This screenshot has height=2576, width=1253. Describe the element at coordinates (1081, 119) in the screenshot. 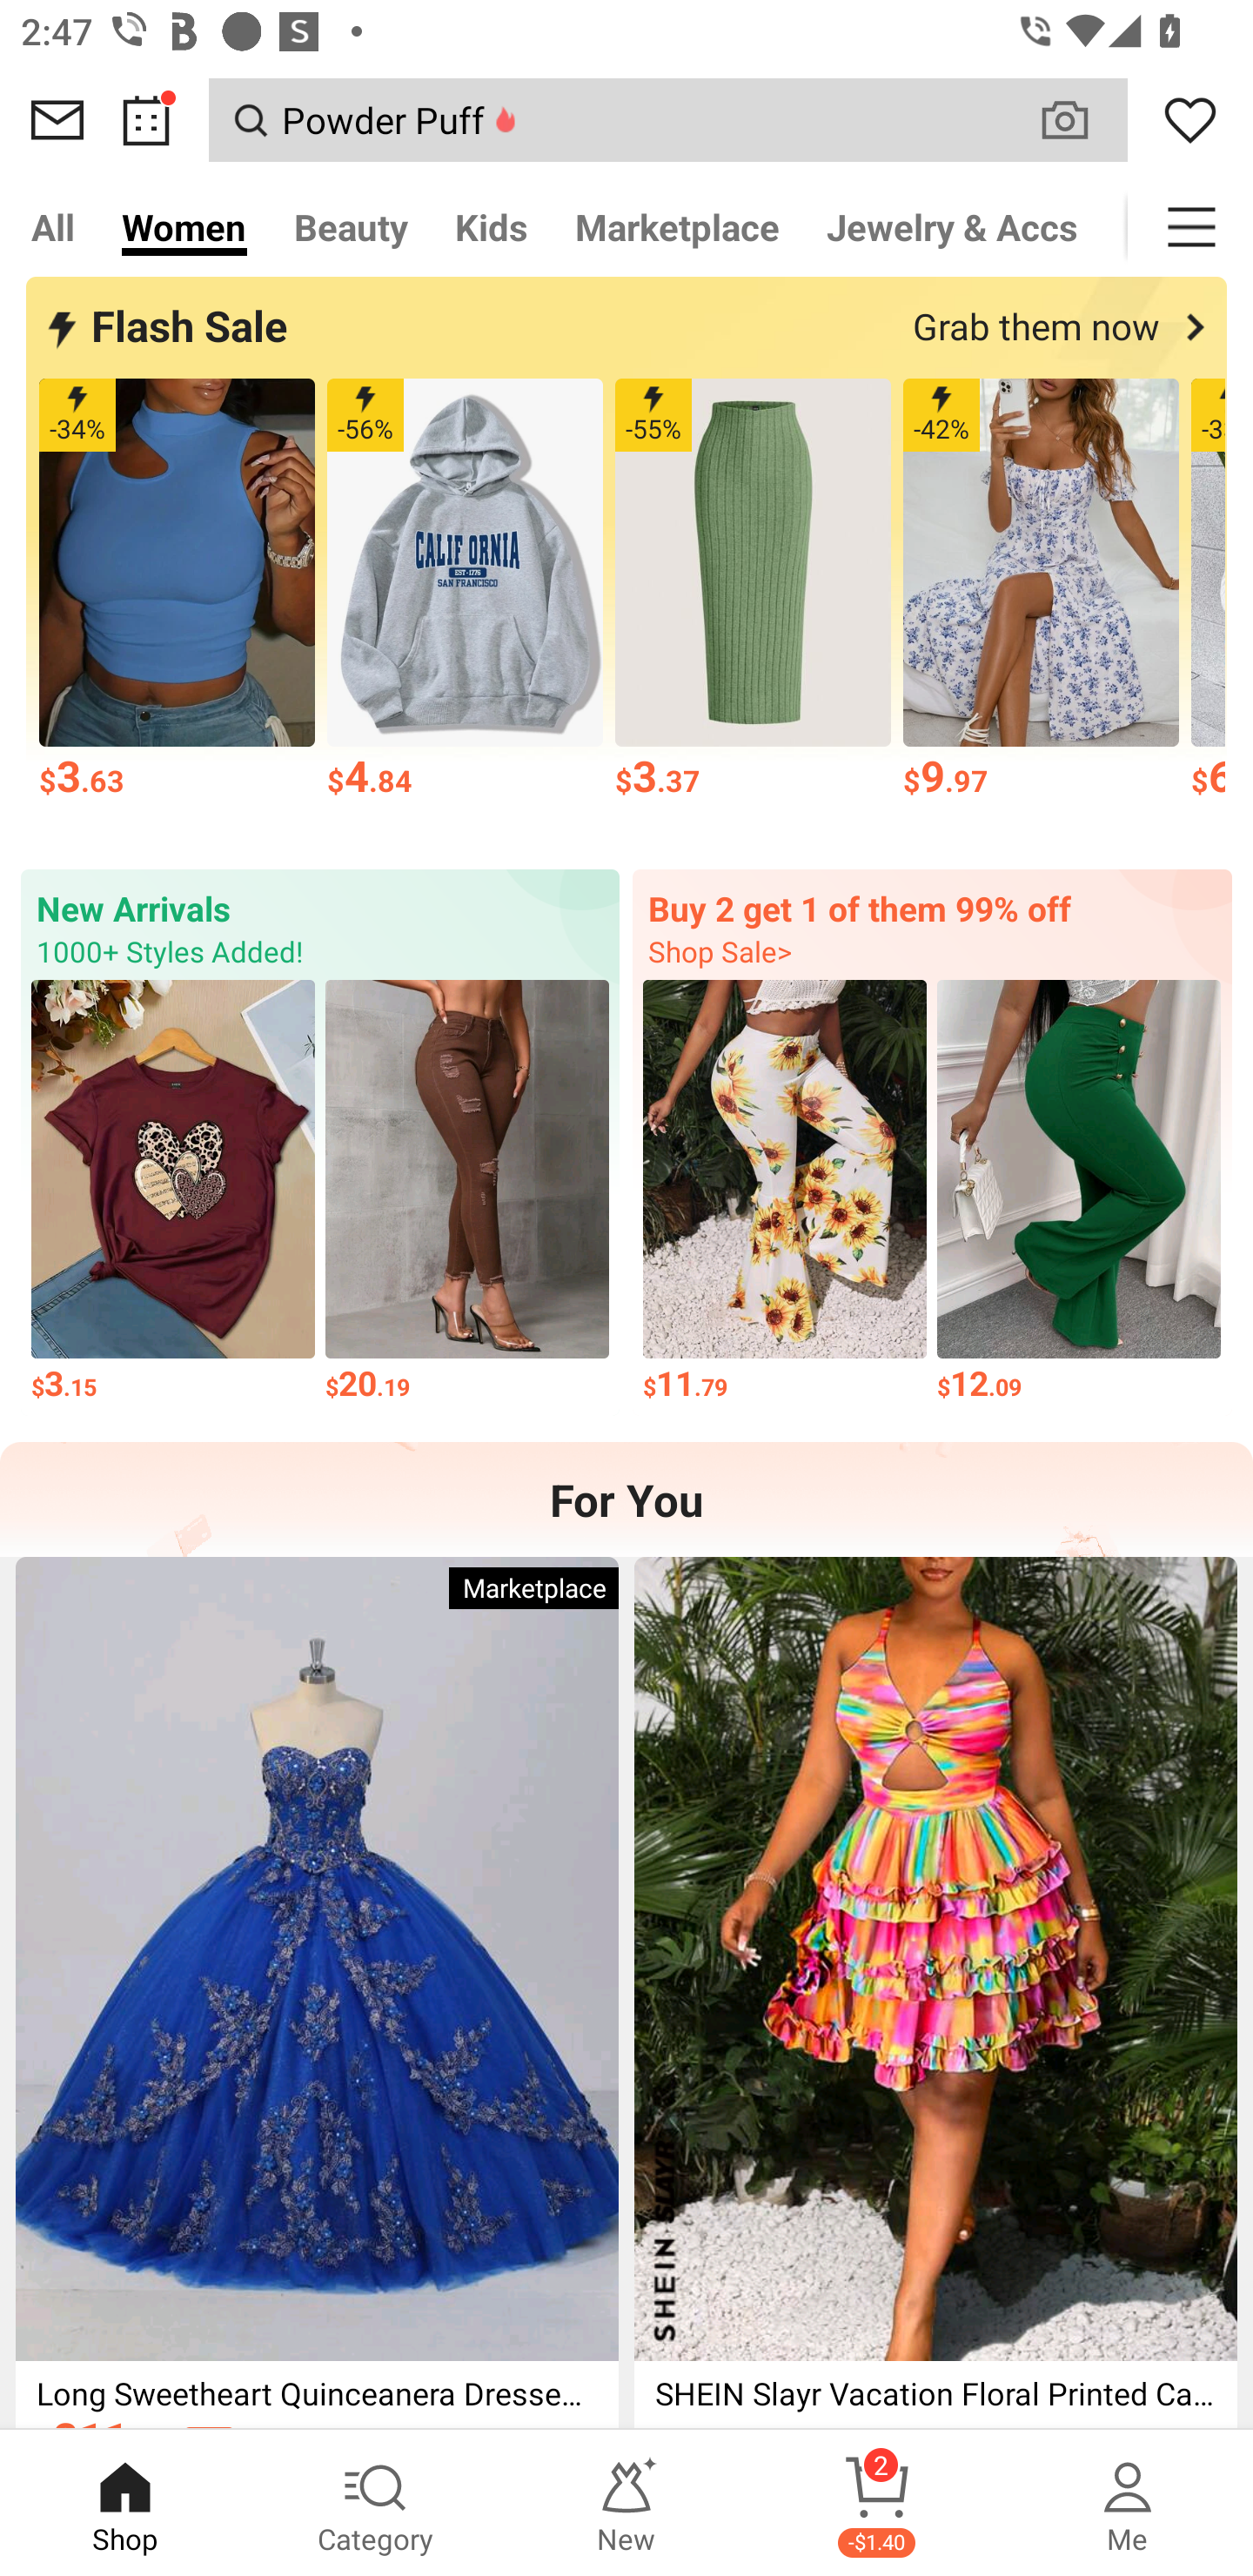

I see `VISUAL SEARCH` at that location.